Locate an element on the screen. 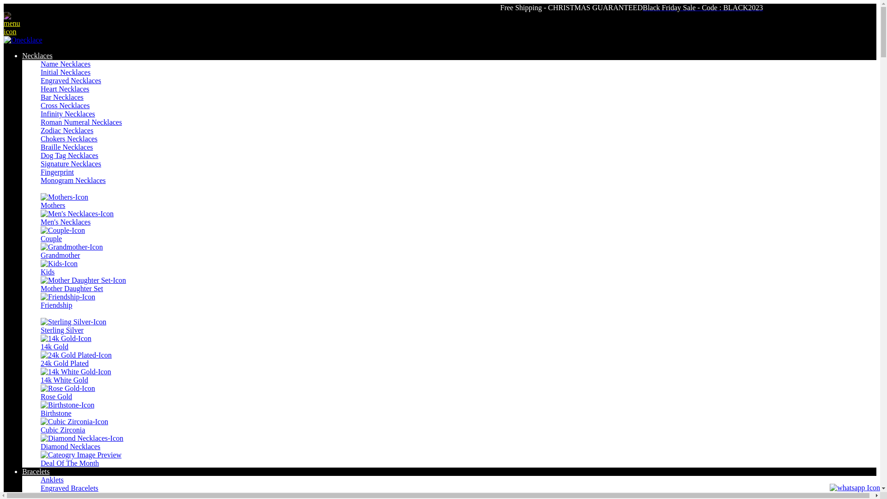 Image resolution: width=887 pixels, height=499 pixels. Kids is located at coordinates (458, 268).